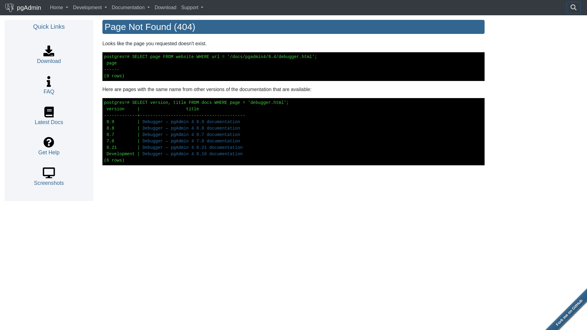 This screenshot has height=330, width=587. What do you see at coordinates (49, 179) in the screenshot?
I see `Screenshots` at bounding box center [49, 179].